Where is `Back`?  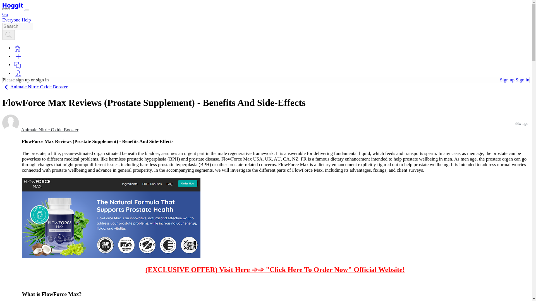
Back is located at coordinates (6, 87).